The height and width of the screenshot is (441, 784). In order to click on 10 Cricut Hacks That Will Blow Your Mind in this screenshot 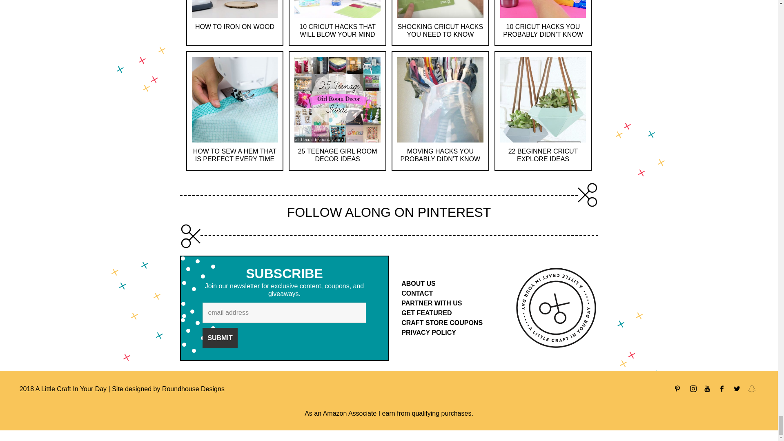, I will do `click(337, 30)`.